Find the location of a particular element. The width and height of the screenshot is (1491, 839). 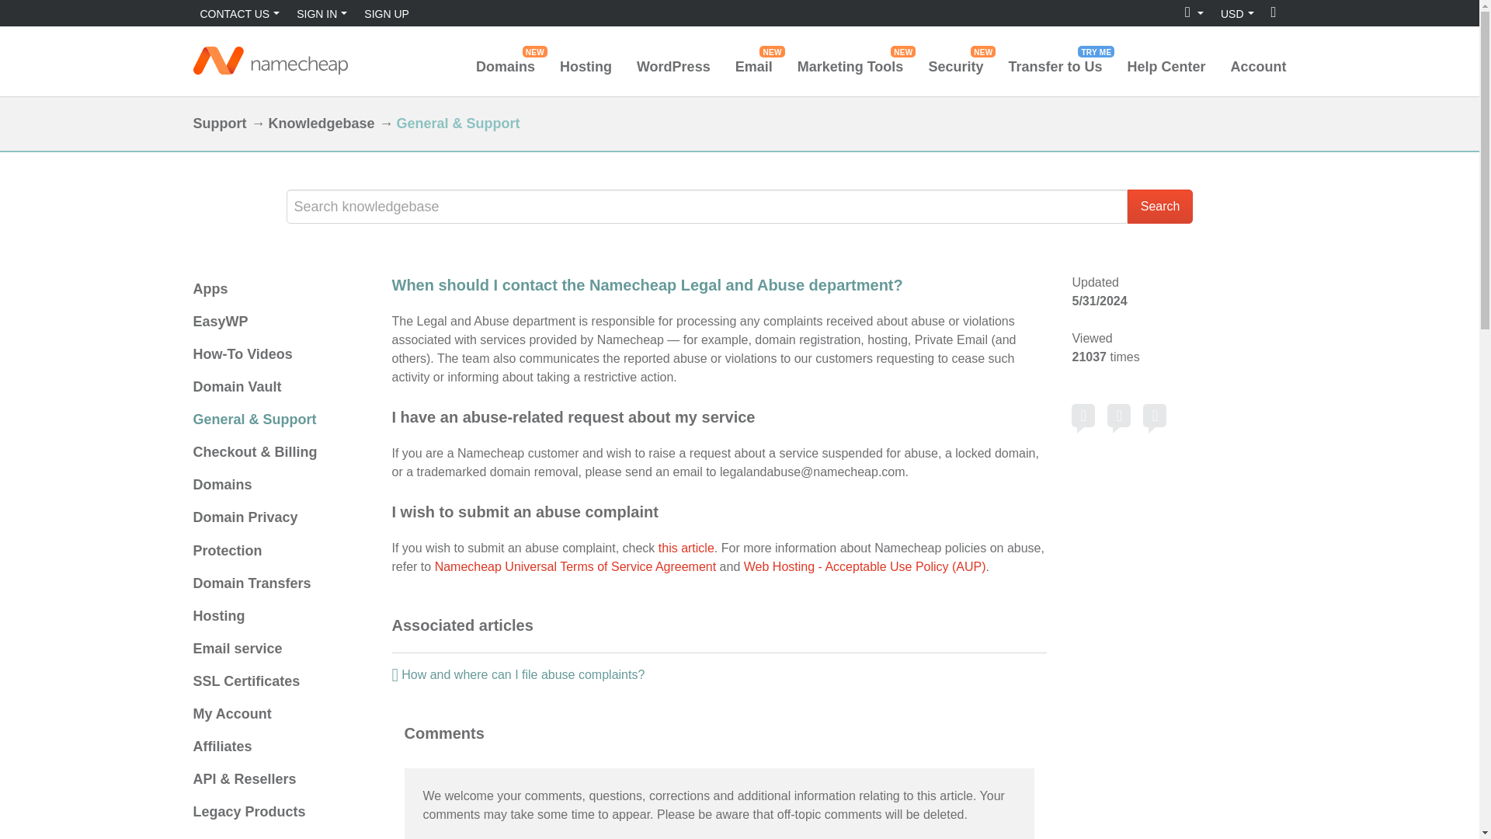

SIGN IN is located at coordinates (505, 67).